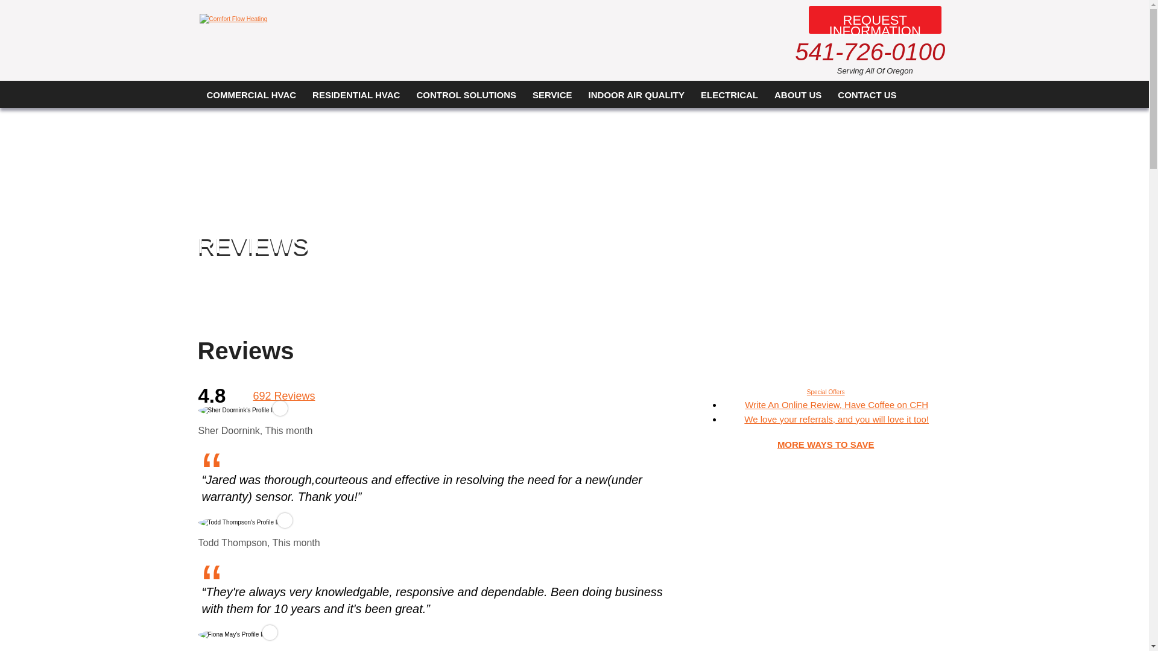 The height and width of the screenshot is (651, 1158). I want to click on SERVICE, so click(552, 94).